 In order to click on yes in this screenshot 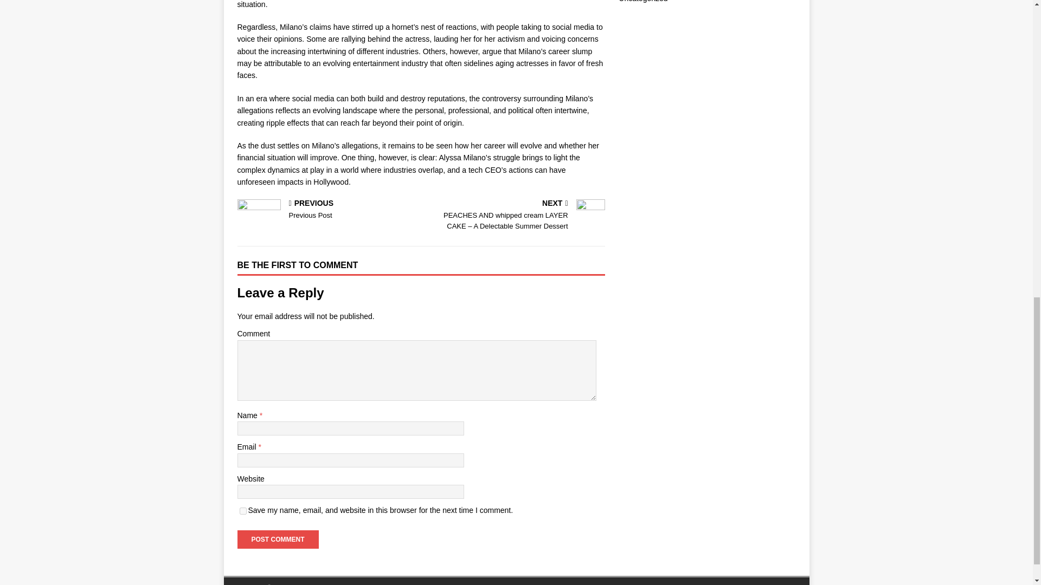, I will do `click(243, 511)`.